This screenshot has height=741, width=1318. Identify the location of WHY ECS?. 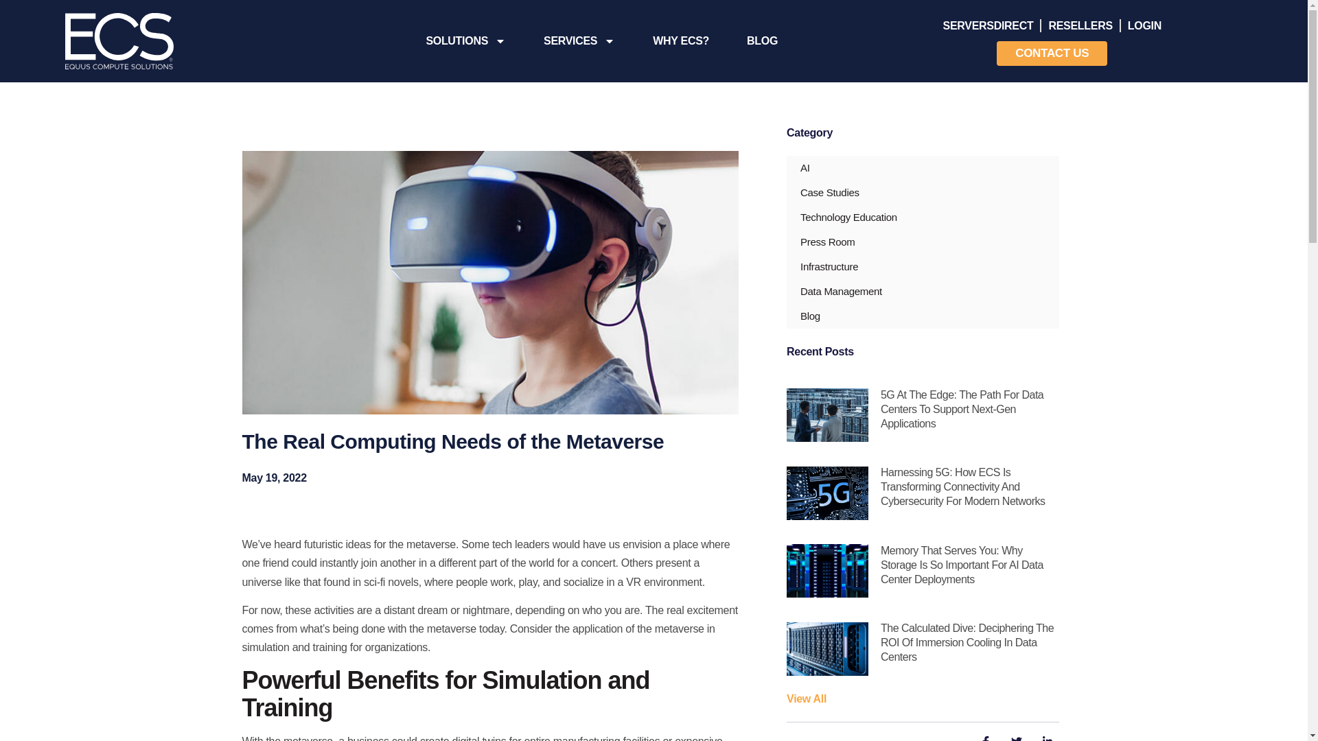
(681, 41).